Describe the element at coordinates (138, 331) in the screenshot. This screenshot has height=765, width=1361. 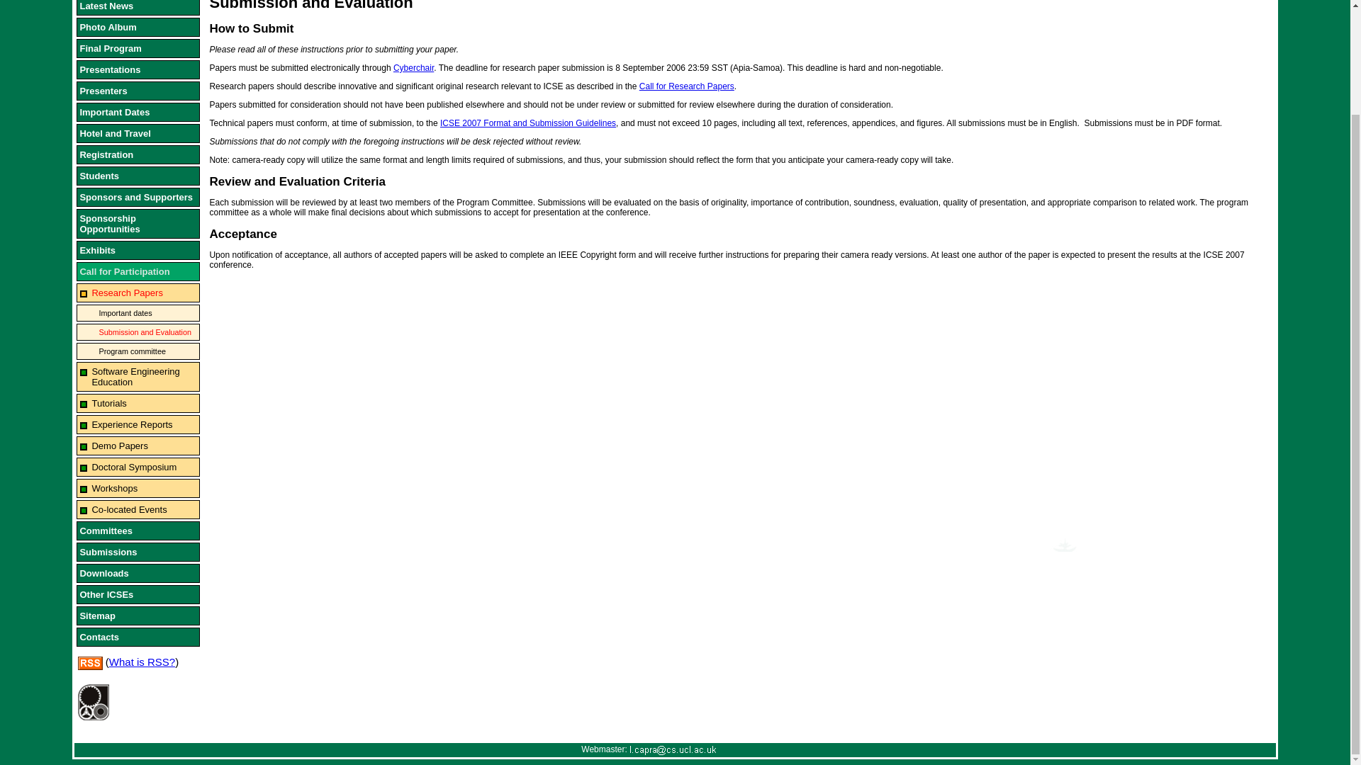
I see `Submission and Evaluation` at that location.